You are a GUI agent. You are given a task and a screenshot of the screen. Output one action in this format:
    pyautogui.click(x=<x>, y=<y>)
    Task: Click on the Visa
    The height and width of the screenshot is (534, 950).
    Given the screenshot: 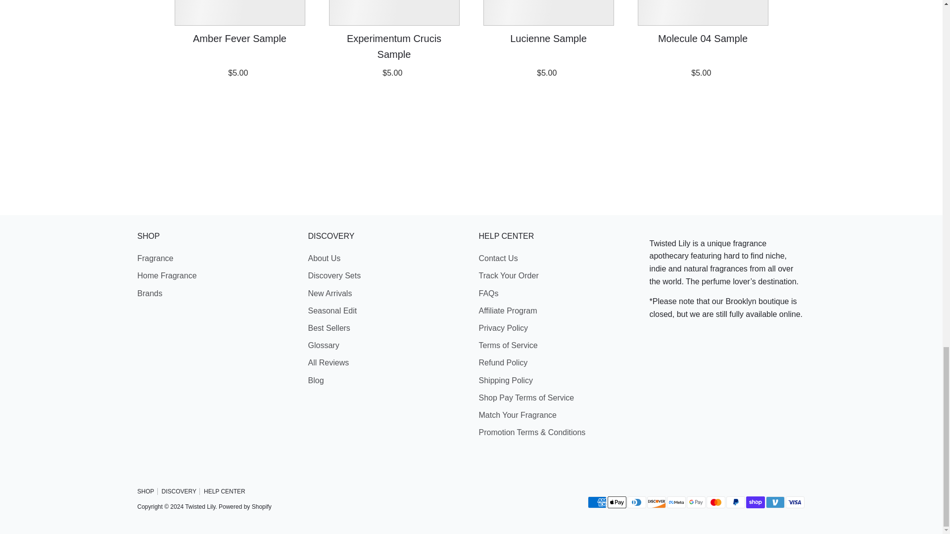 What is the action you would take?
    pyautogui.click(x=795, y=502)
    